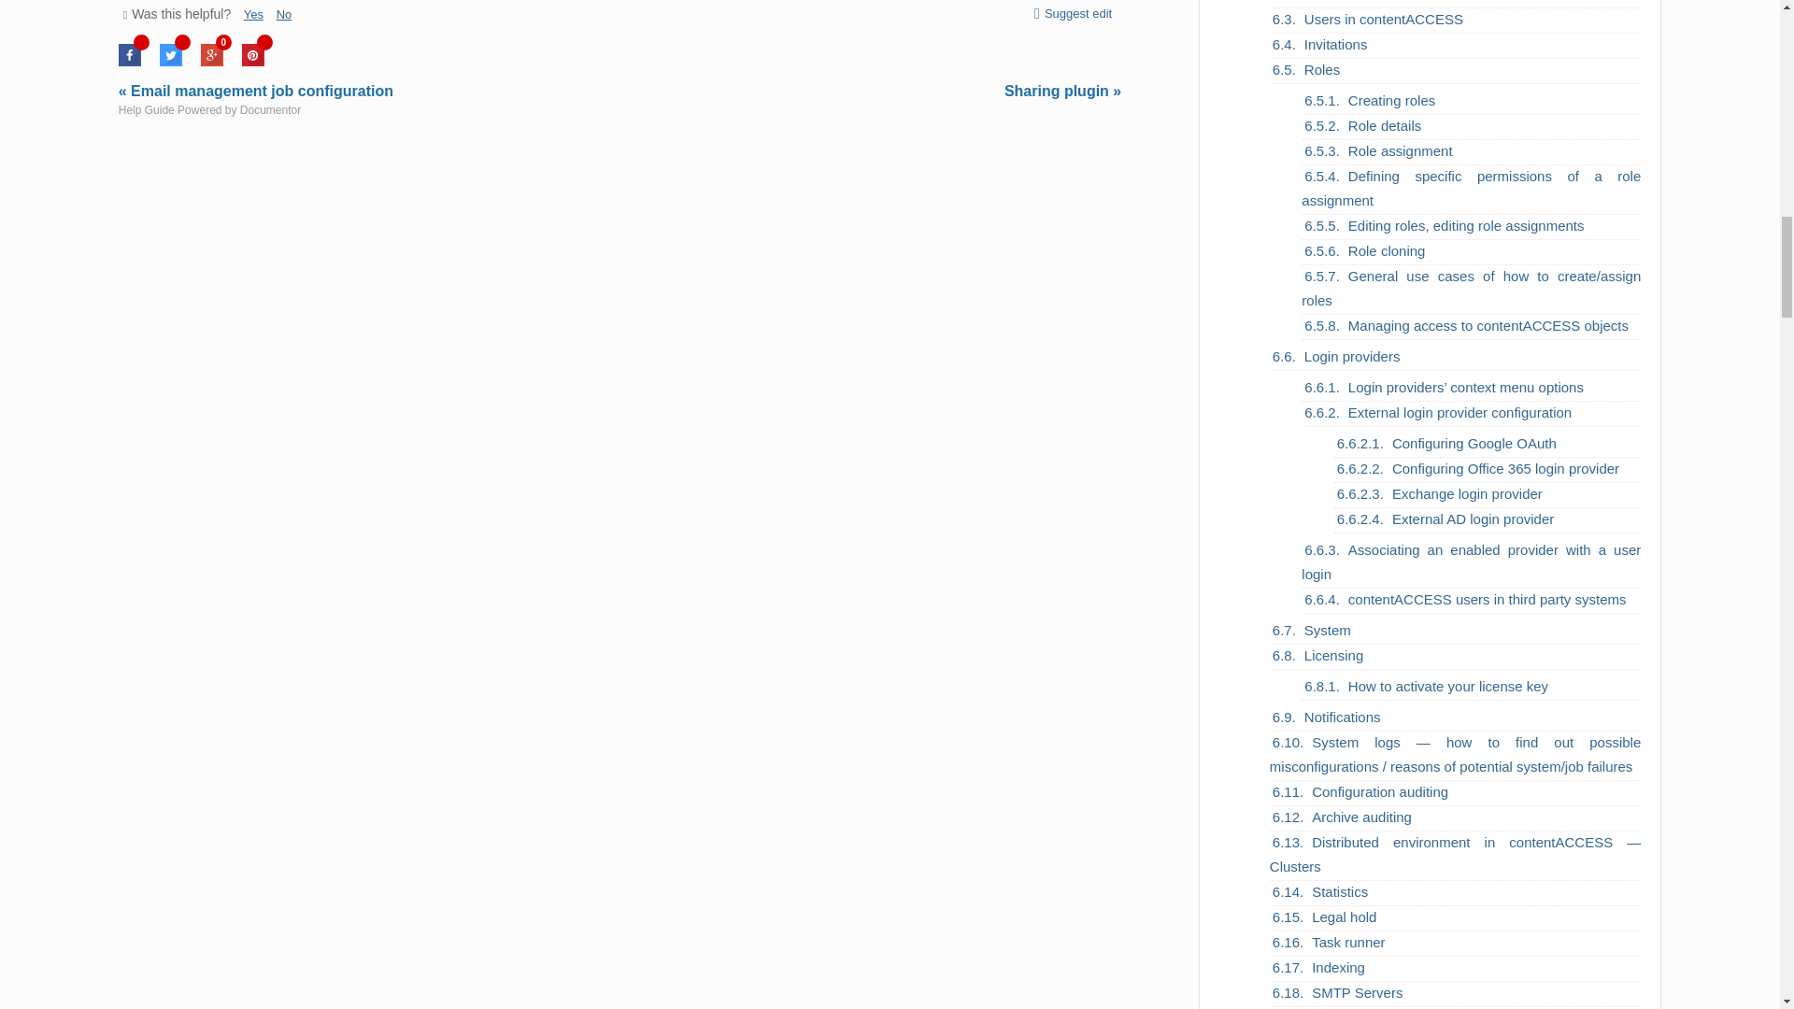 This screenshot has height=1009, width=1794. Describe the element at coordinates (252, 62) in the screenshot. I see `Share to Pinterest` at that location.